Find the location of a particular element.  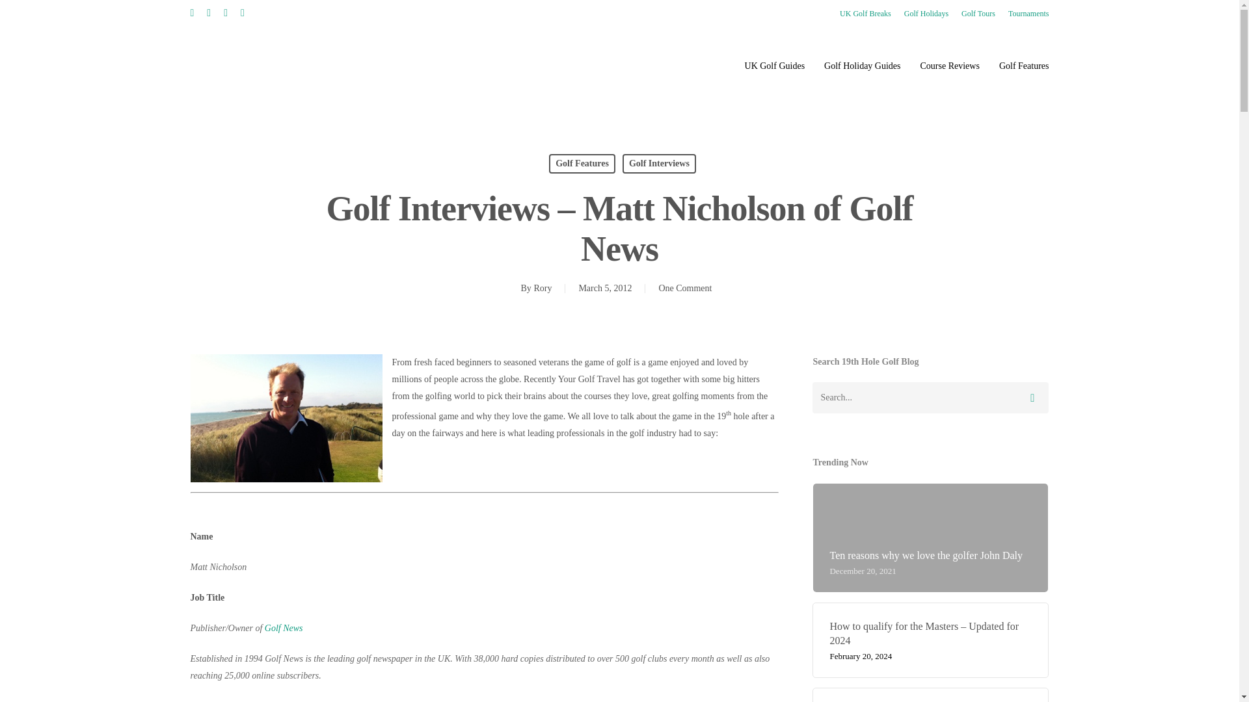

Golf Holiday Guides is located at coordinates (863, 66).